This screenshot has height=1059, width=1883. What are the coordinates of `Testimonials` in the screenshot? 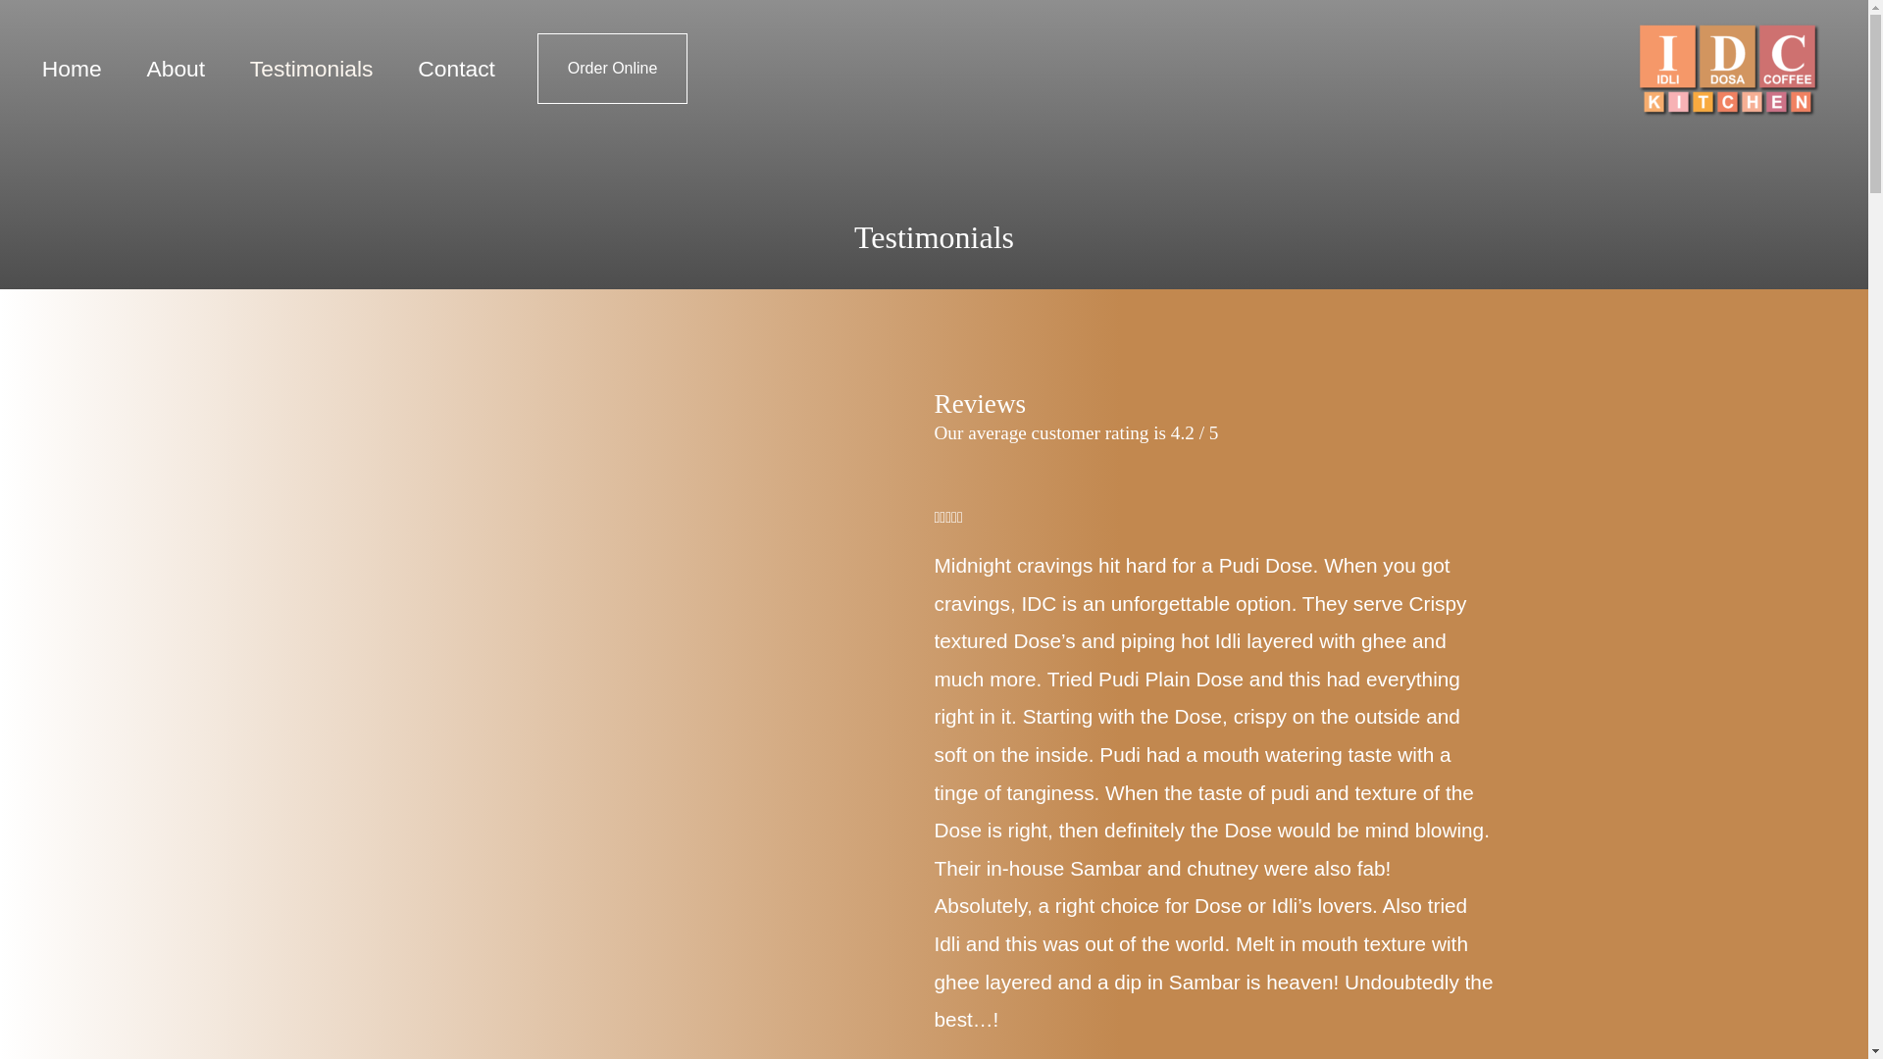 It's located at (312, 68).